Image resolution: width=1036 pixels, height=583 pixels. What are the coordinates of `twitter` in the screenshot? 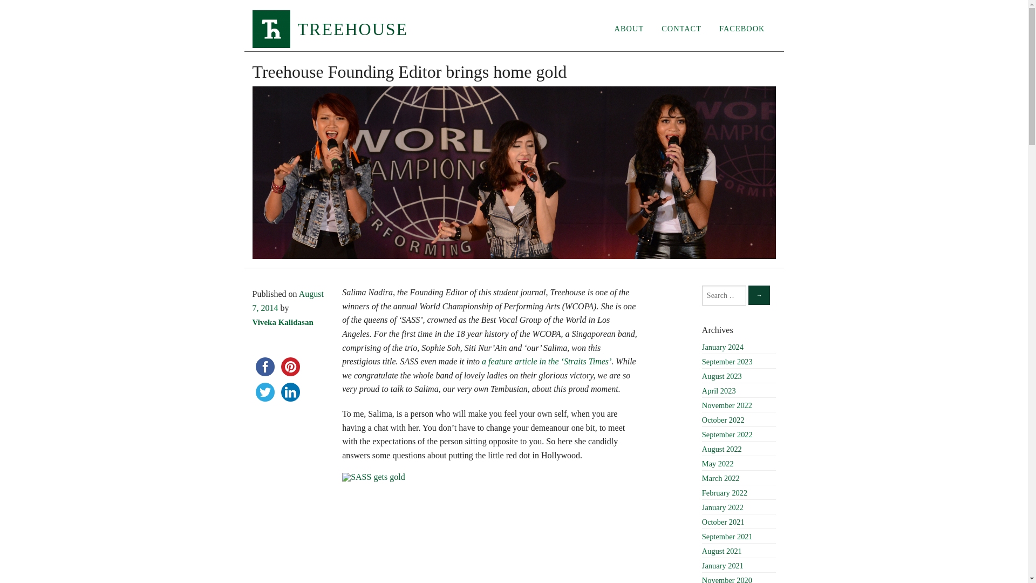 It's located at (265, 392).